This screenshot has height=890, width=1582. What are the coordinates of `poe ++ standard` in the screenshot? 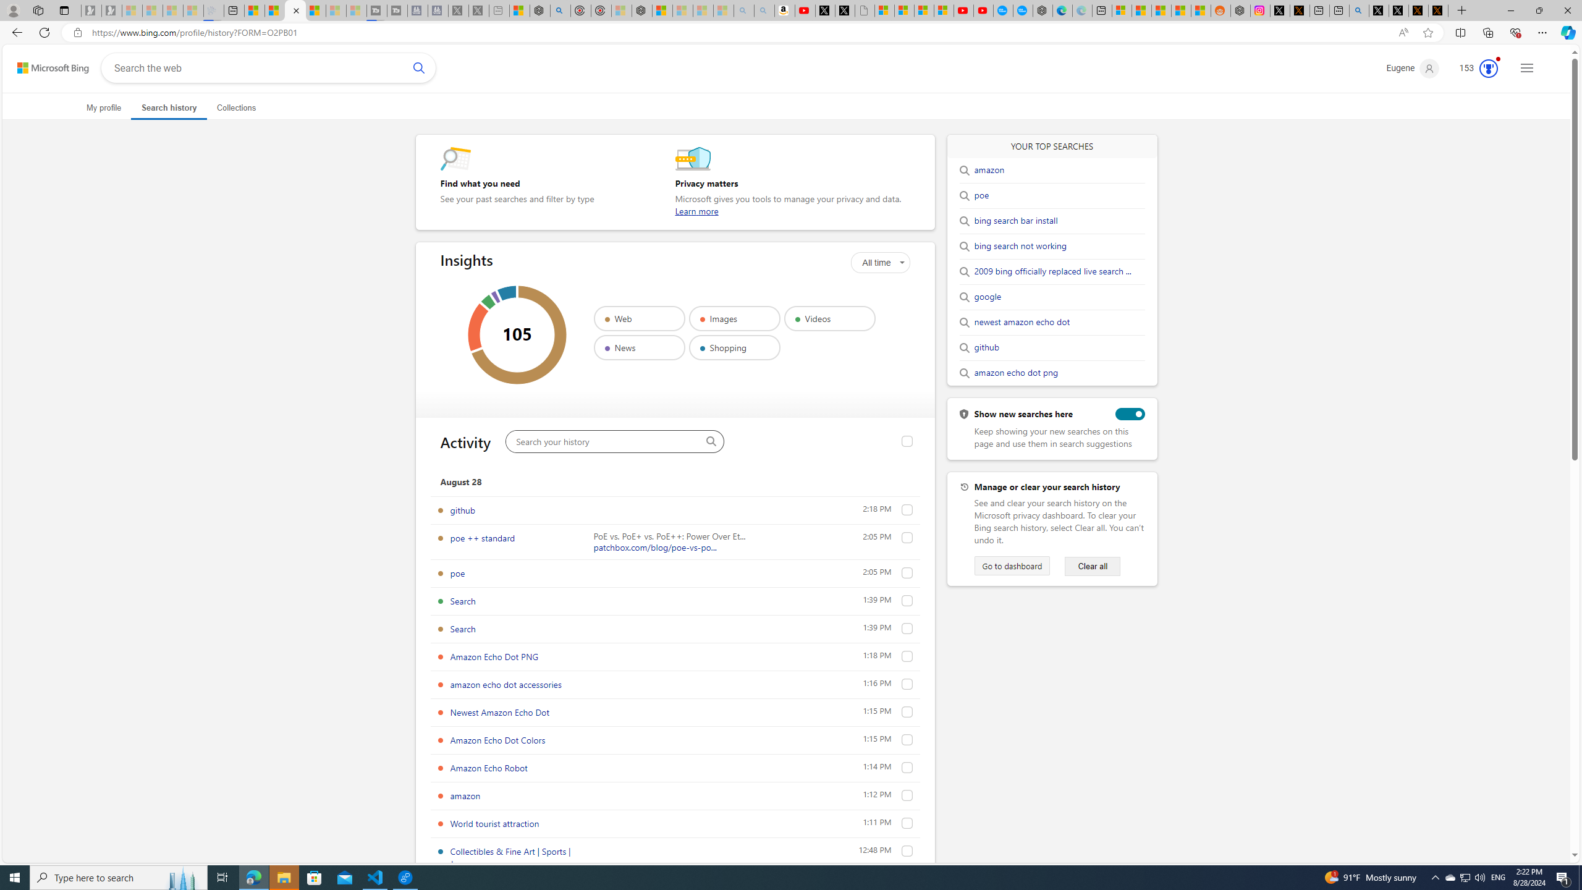 It's located at (482, 538).